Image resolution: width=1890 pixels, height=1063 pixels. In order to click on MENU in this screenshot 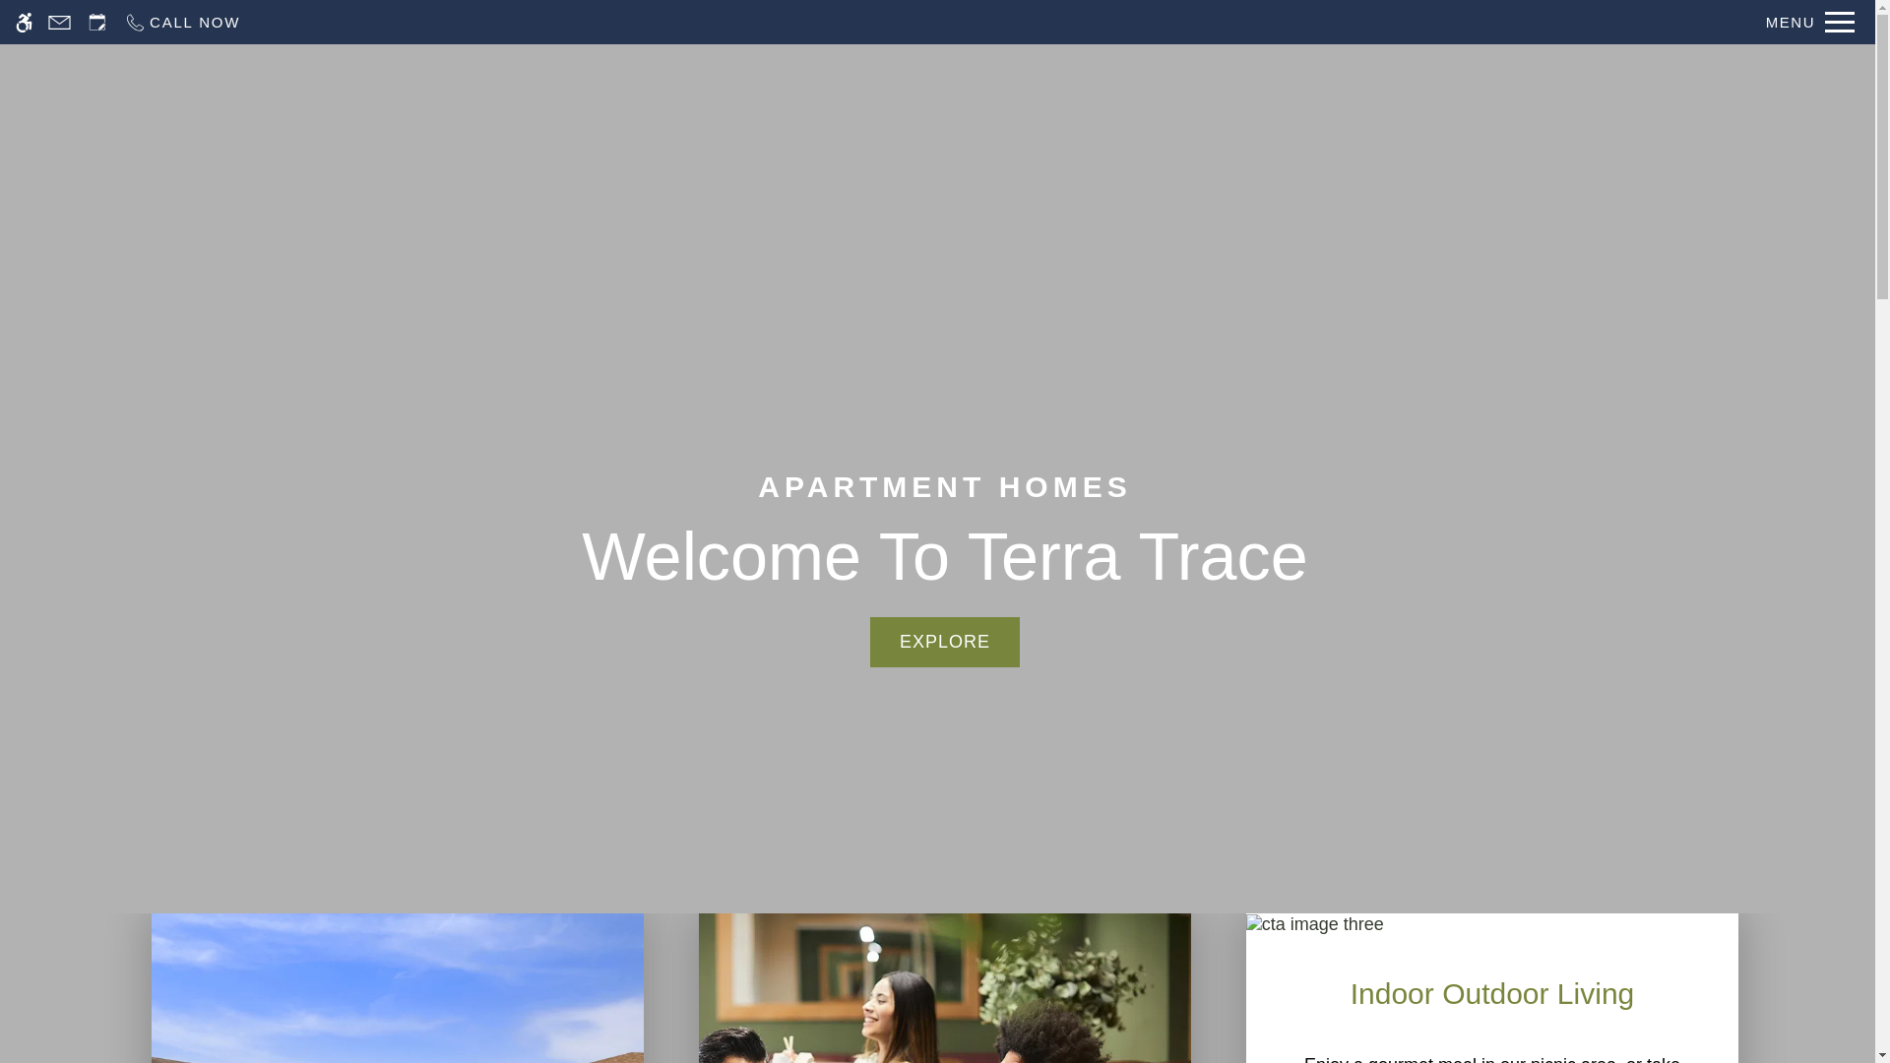, I will do `click(96, 22)`.